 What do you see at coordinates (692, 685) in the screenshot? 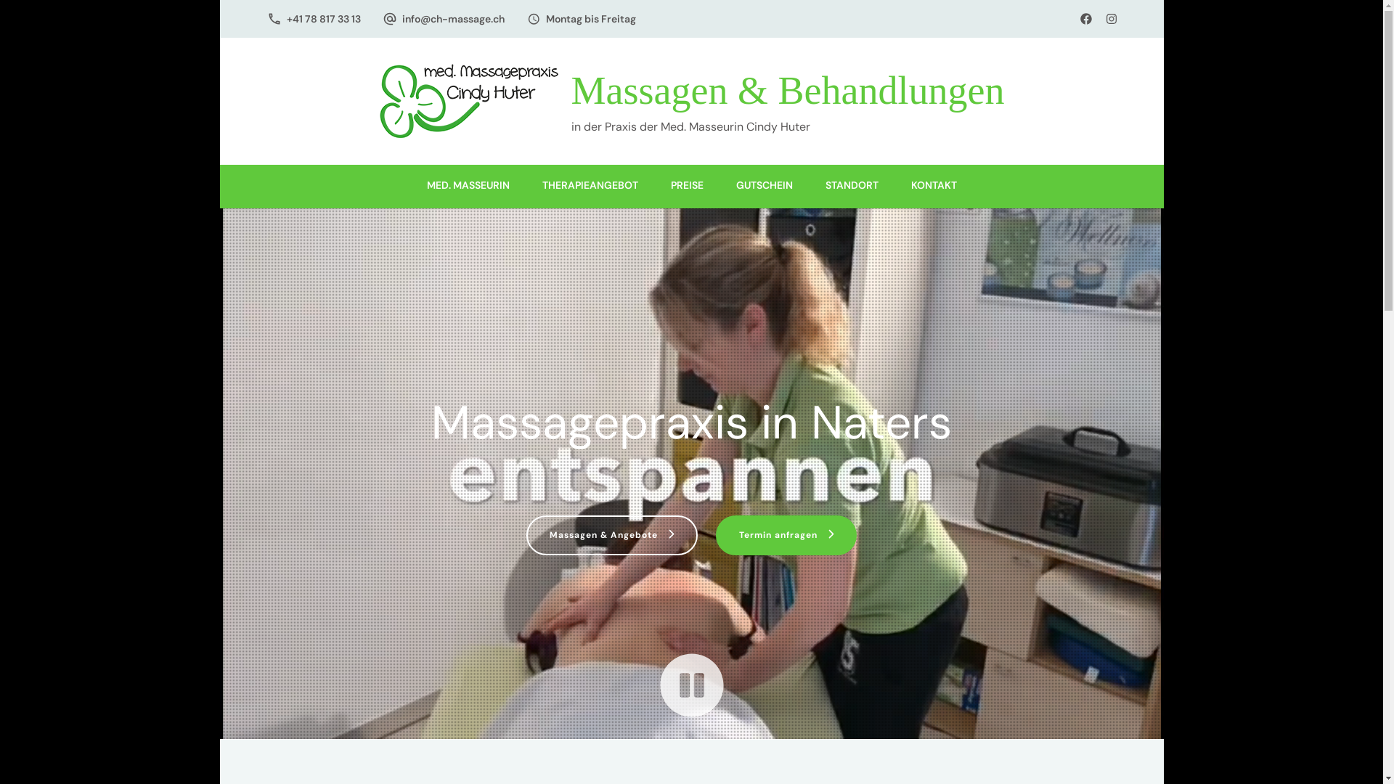
I see `PAUSE` at bounding box center [692, 685].